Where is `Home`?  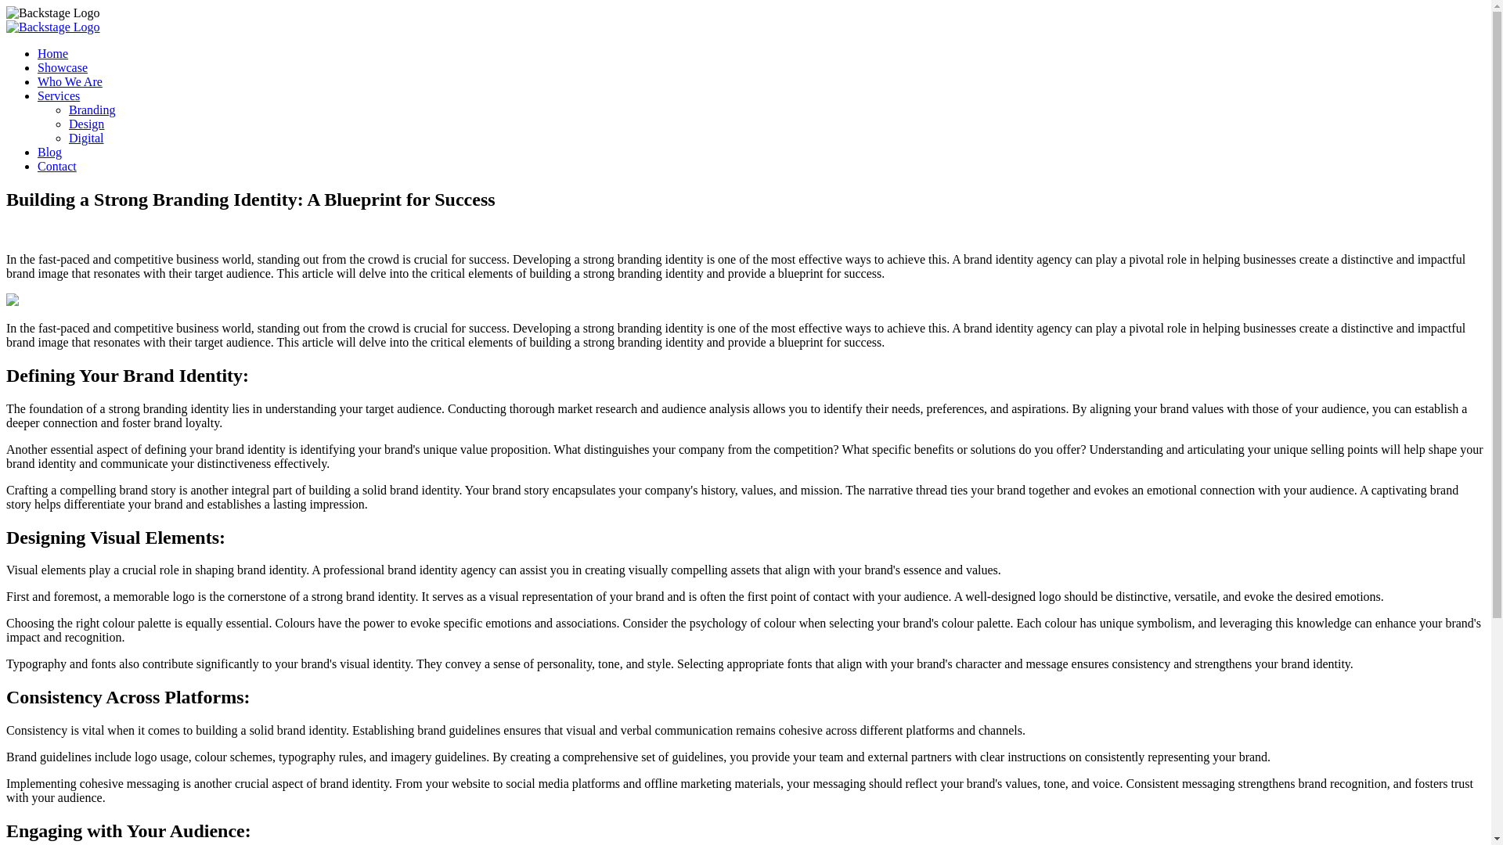
Home is located at coordinates (52, 53).